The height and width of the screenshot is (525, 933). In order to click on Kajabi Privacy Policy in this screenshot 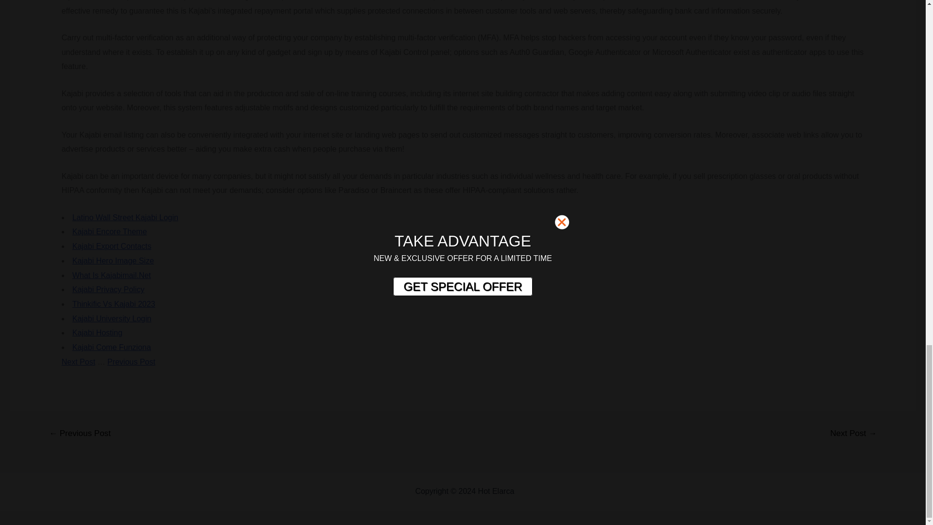, I will do `click(108, 289)`.